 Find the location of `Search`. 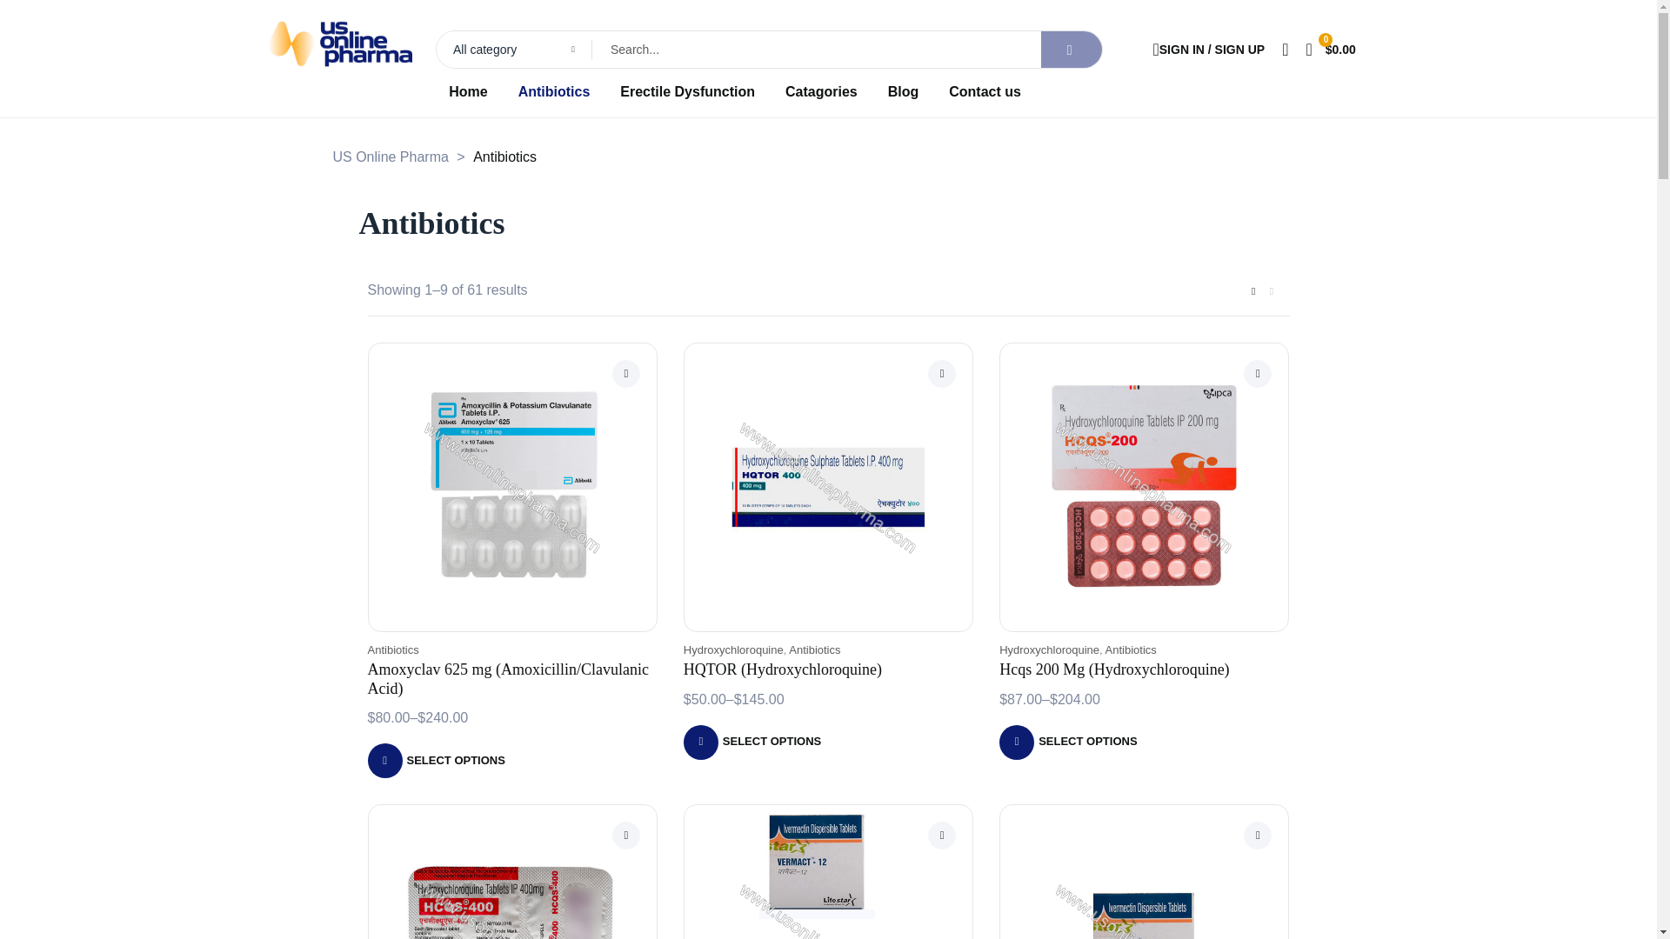

Search is located at coordinates (738, 49).